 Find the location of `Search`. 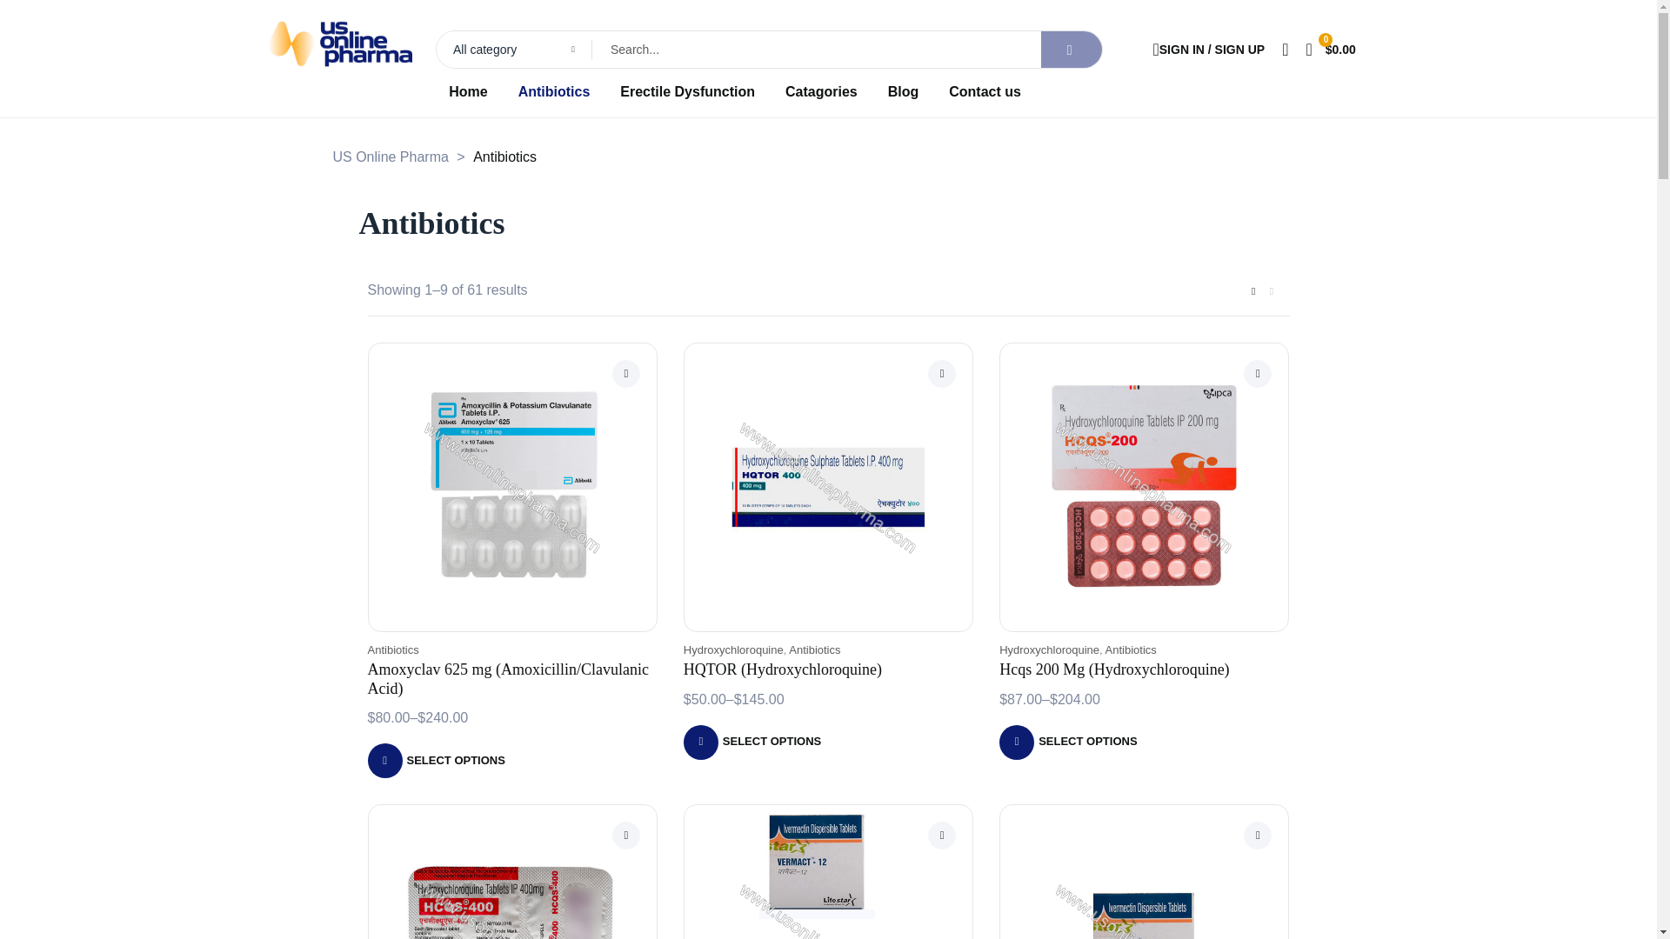

Search is located at coordinates (738, 49).